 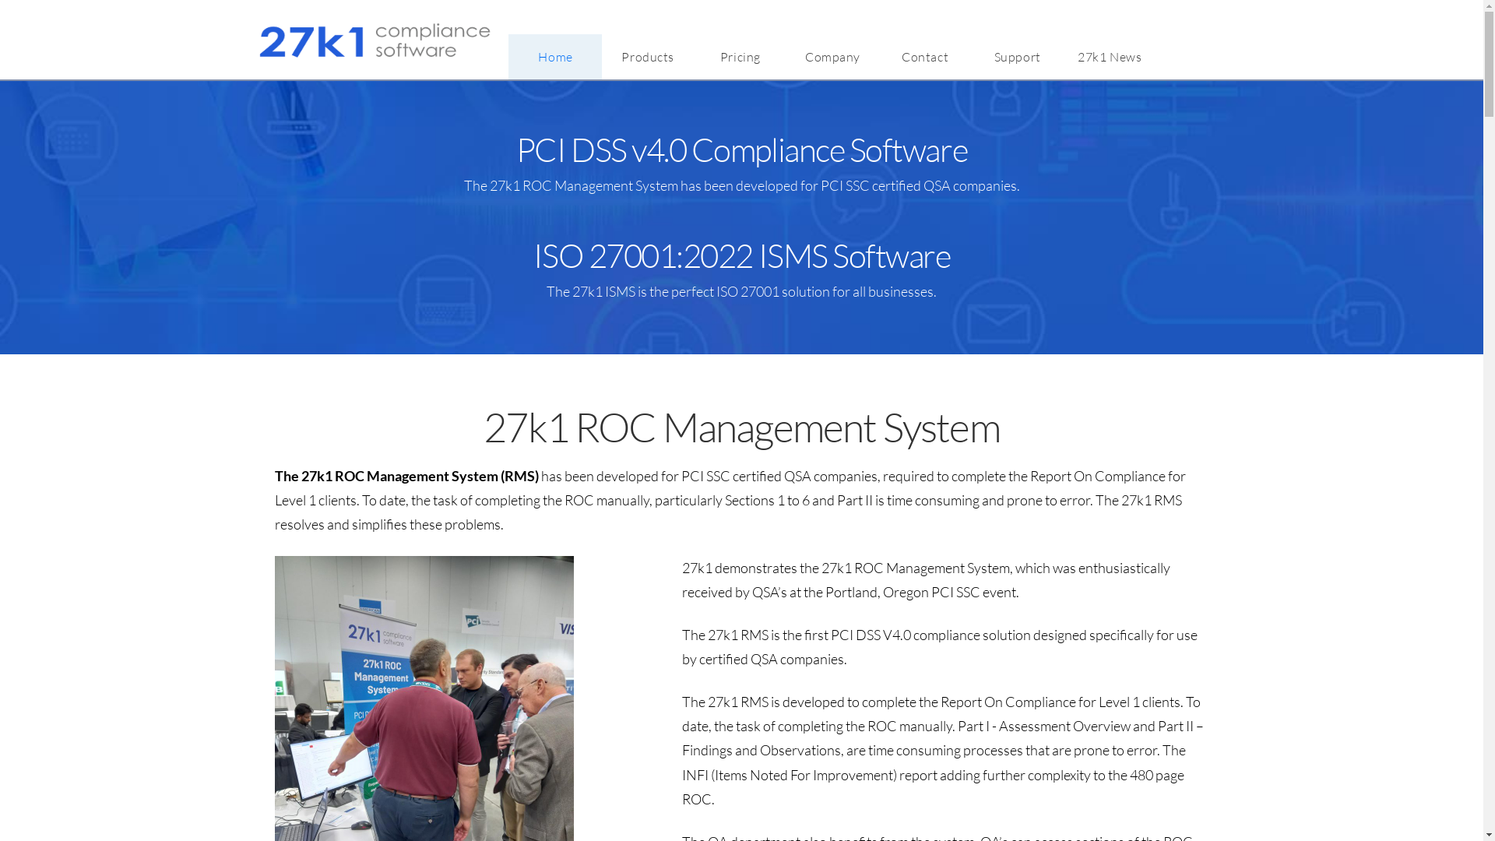 I want to click on Company, so click(x=832, y=57).